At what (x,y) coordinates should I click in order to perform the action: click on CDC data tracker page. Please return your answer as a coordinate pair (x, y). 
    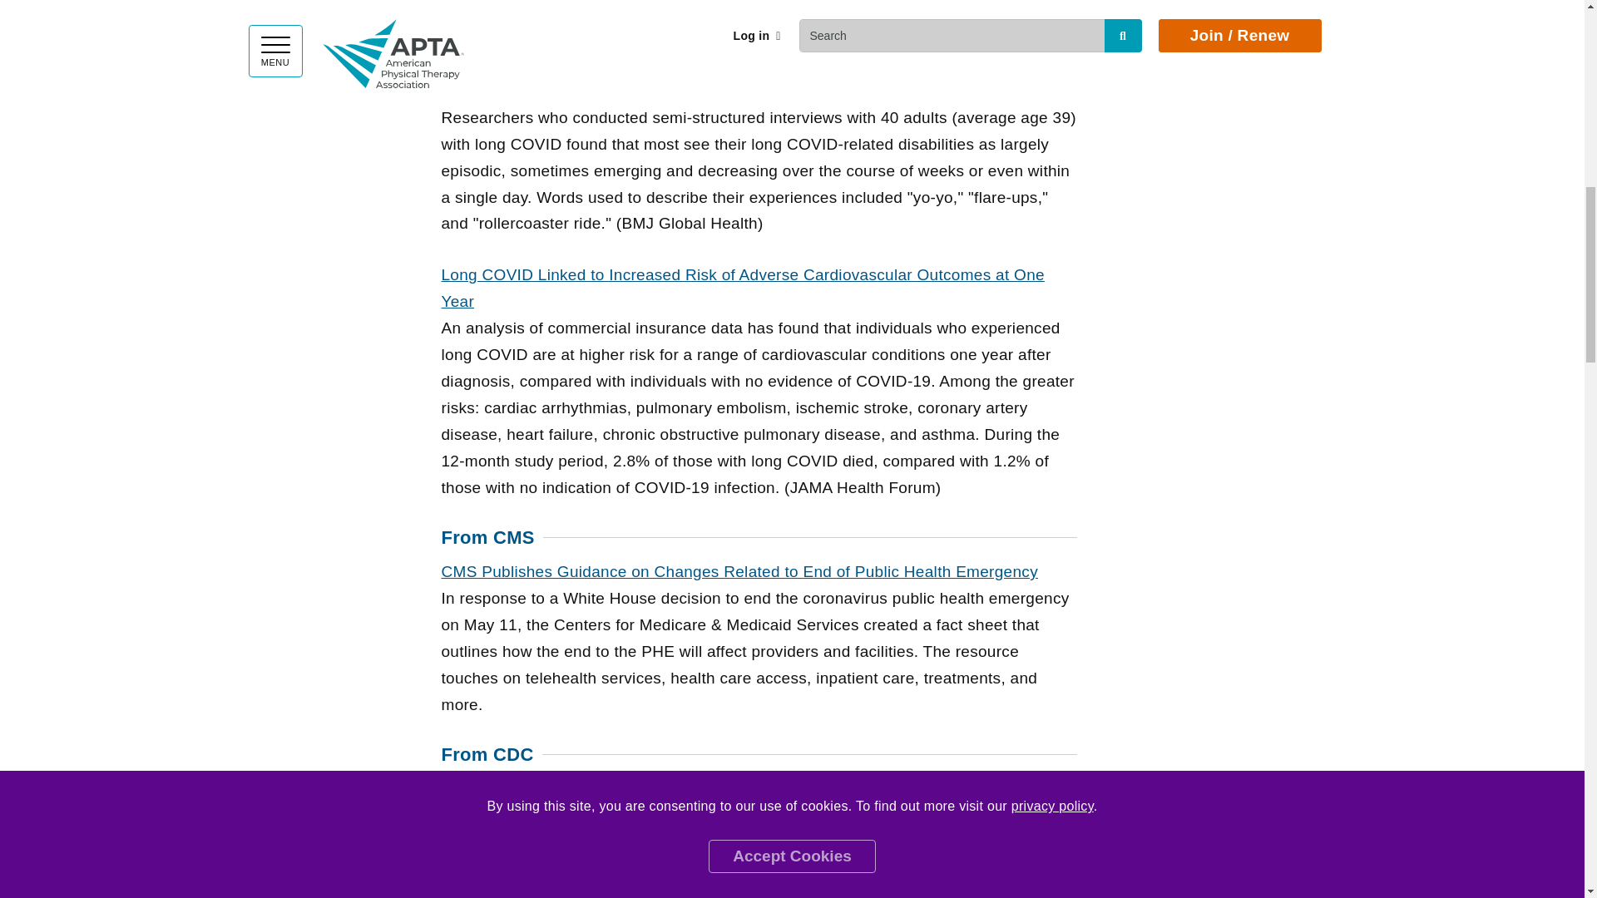
    Looking at the image, I should click on (708, 788).